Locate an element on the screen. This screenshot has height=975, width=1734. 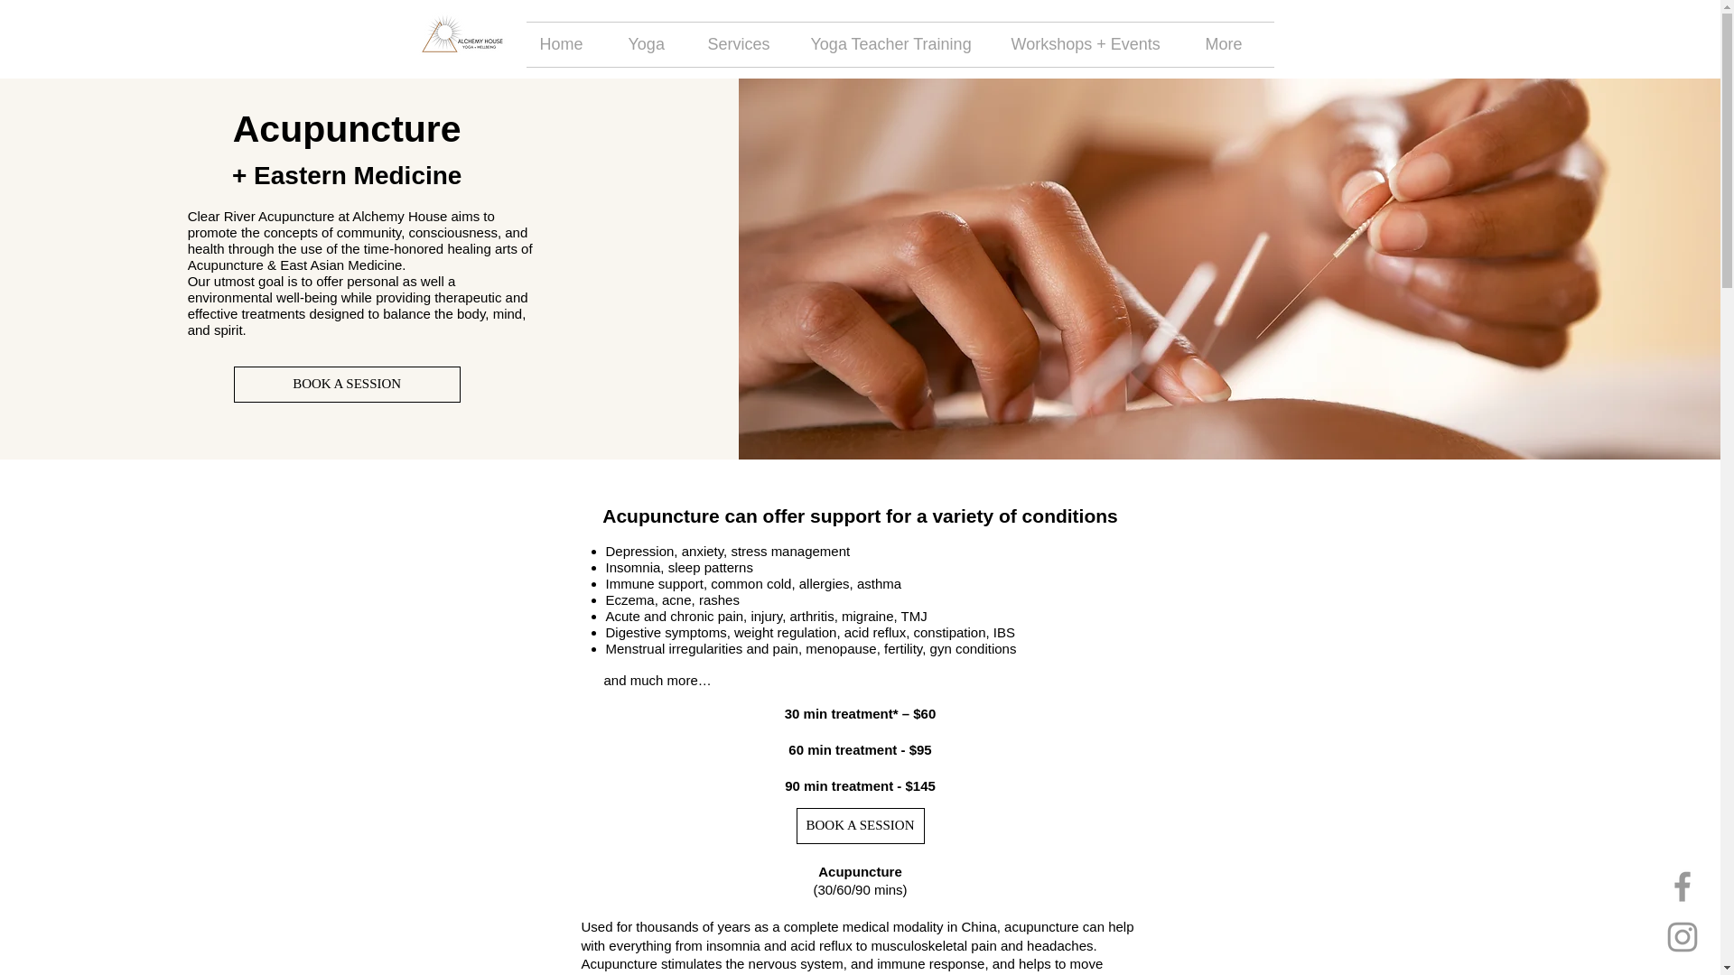
BOOK A SESSION is located at coordinates (347, 385).